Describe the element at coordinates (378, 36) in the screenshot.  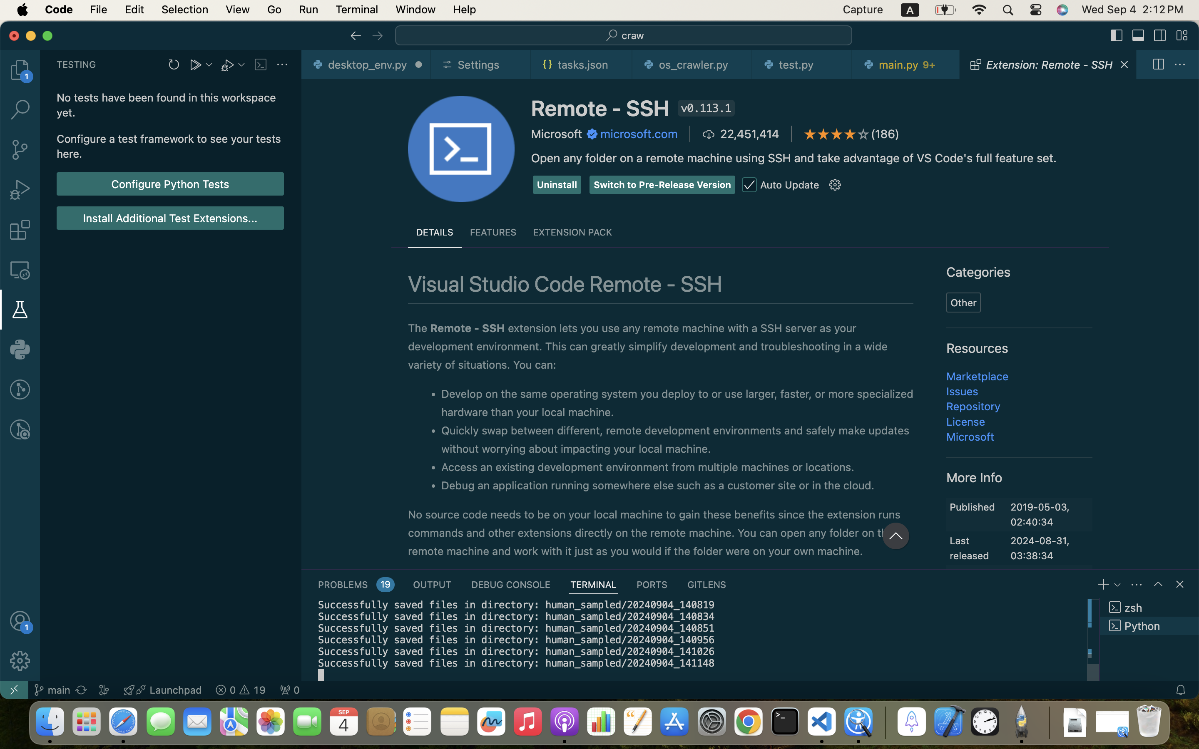
I see `` at that location.